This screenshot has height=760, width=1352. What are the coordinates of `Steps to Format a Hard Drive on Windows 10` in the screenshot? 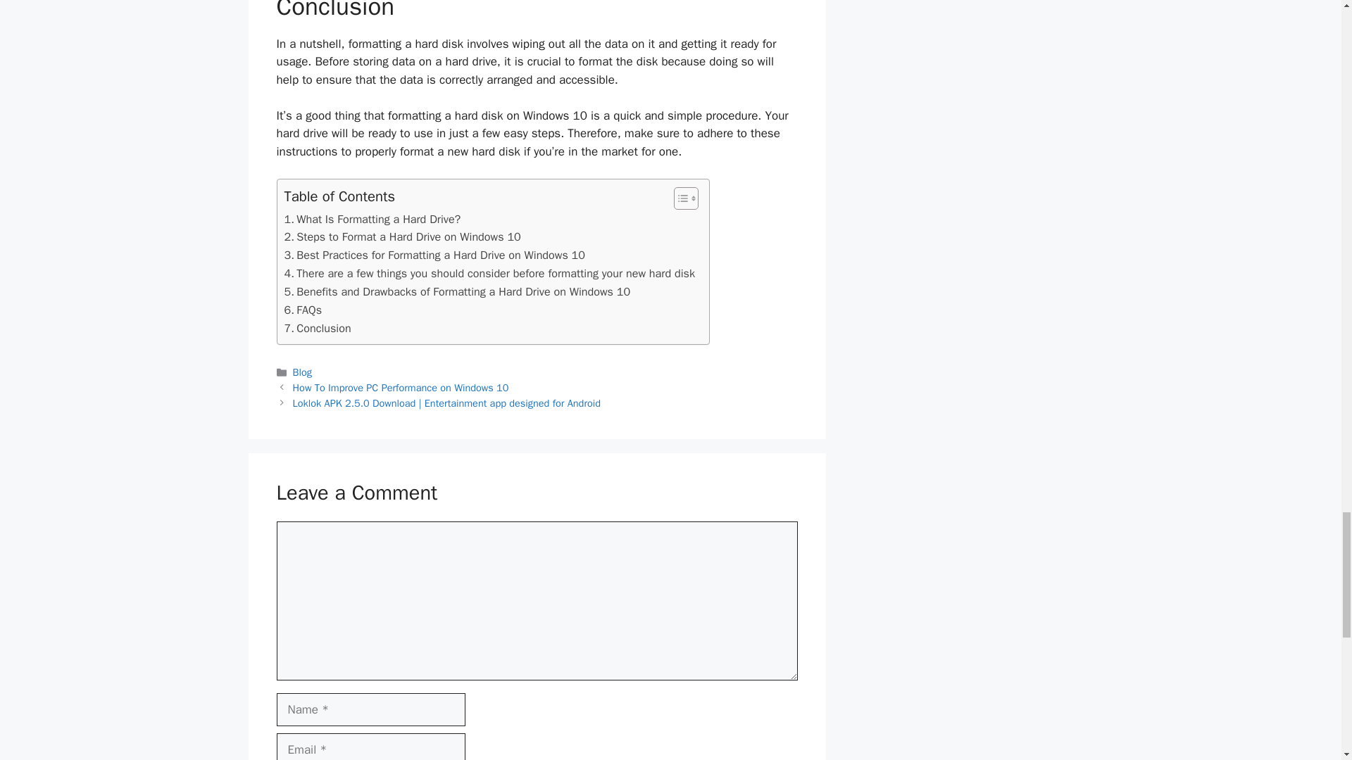 It's located at (402, 236).